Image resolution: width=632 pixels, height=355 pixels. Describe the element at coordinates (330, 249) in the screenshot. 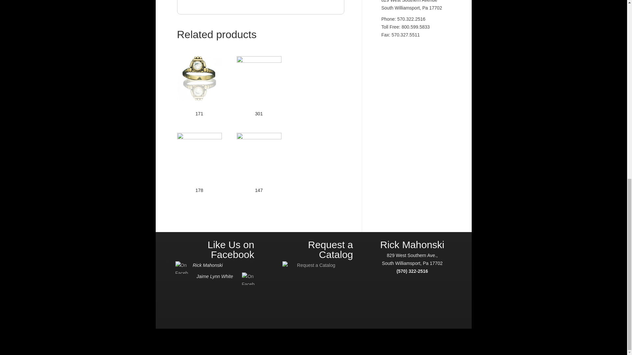

I see `Request a Catalog` at that location.